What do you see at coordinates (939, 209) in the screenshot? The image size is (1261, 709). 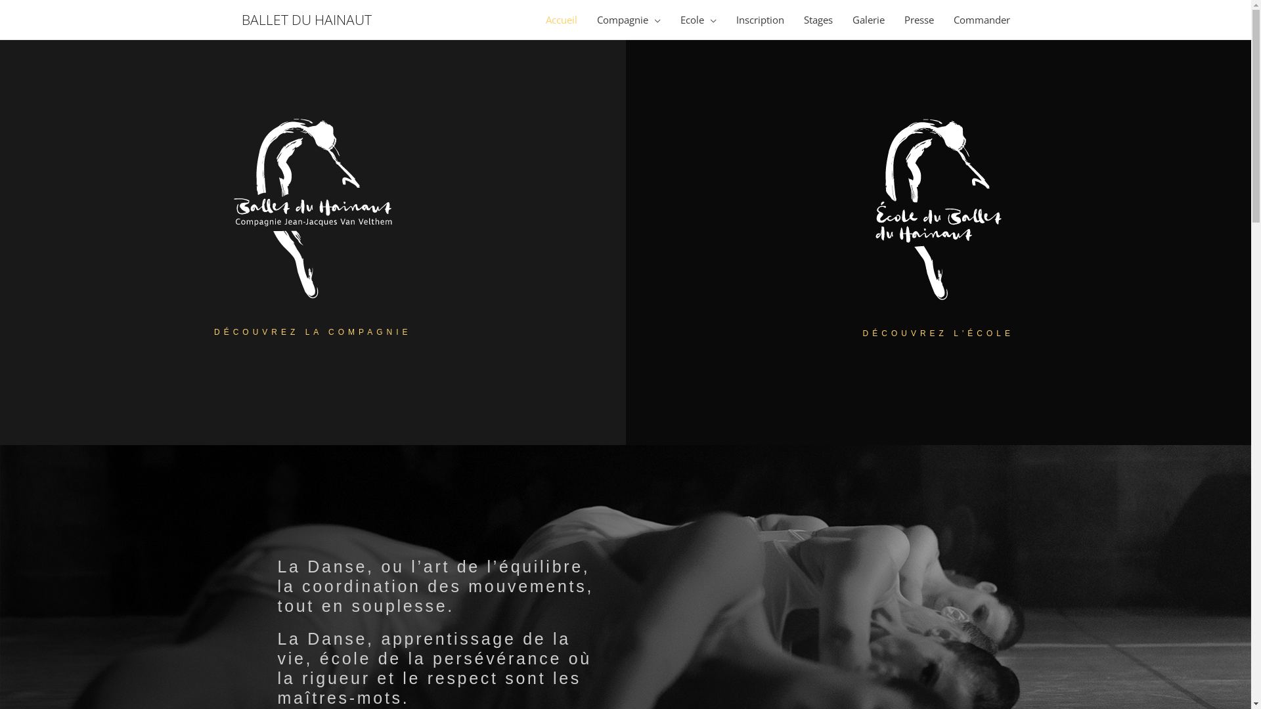 I see `logo_ecole_` at bounding box center [939, 209].